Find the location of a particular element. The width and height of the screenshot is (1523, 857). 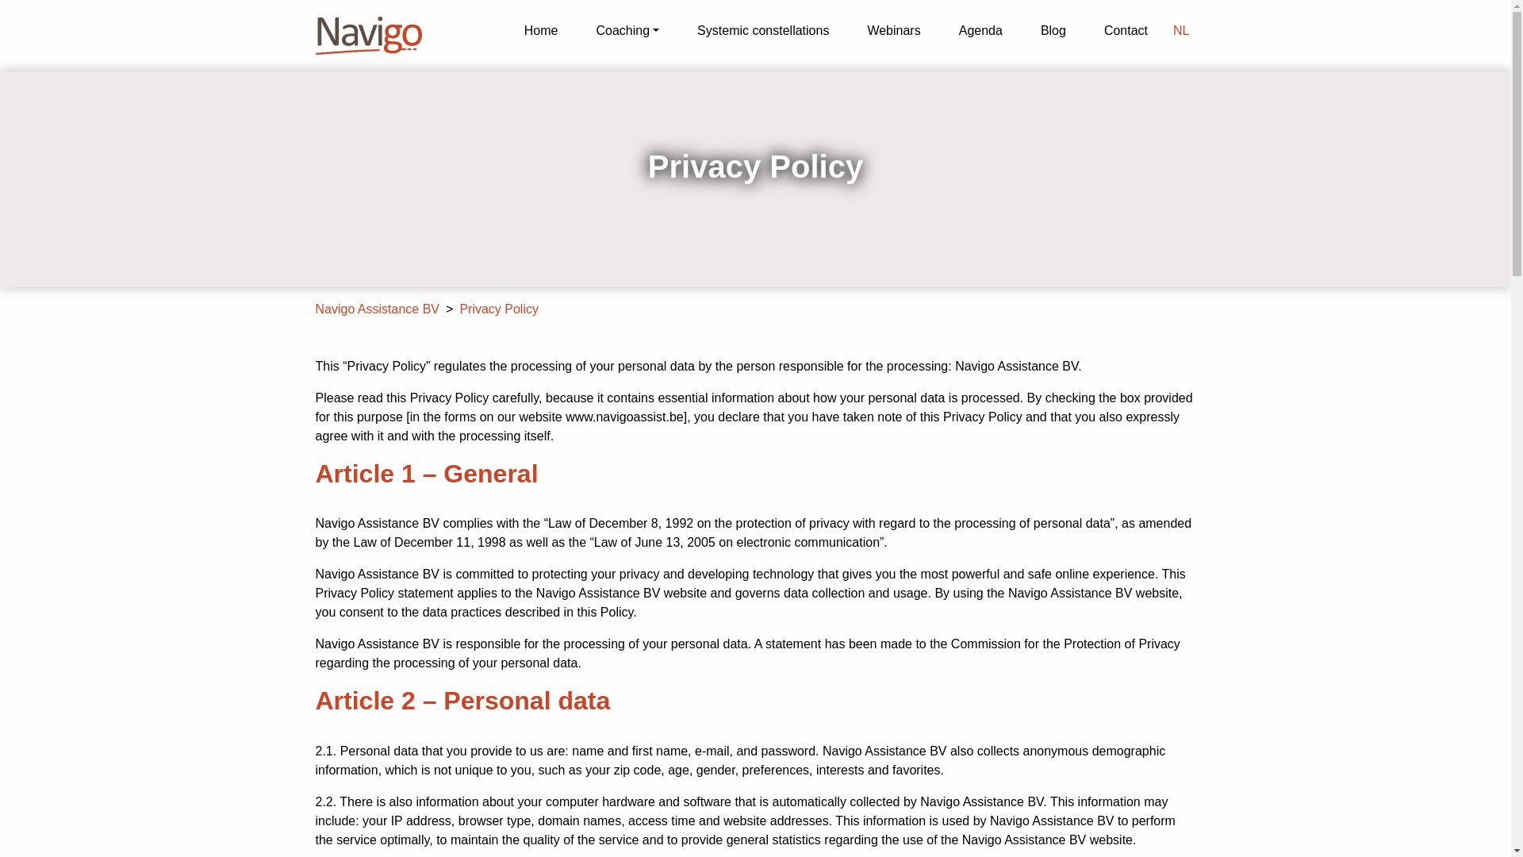

NL is located at coordinates (1180, 31).